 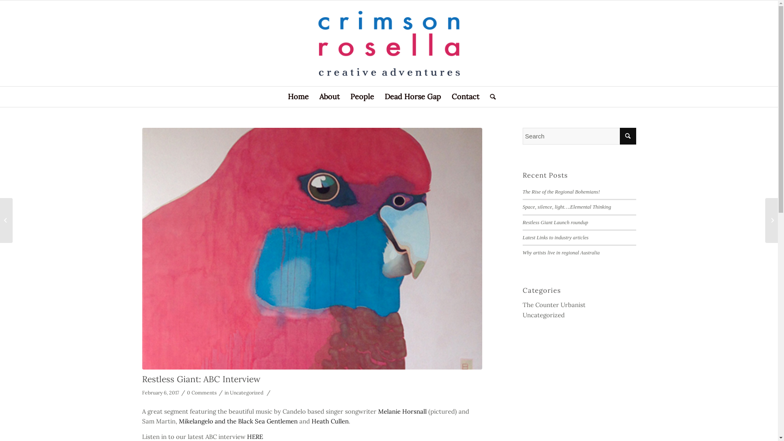 I want to click on About, so click(x=329, y=97).